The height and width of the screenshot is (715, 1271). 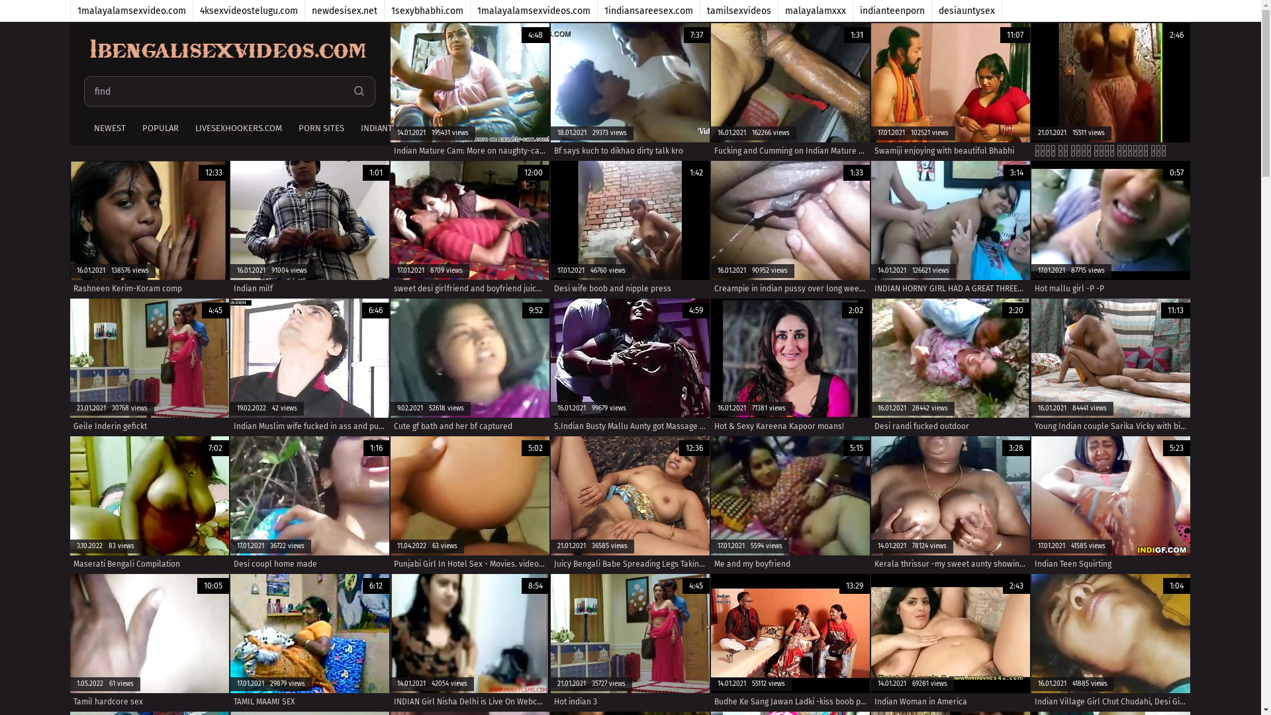 What do you see at coordinates (816, 11) in the screenshot?
I see `malayalamxxx` at bounding box center [816, 11].